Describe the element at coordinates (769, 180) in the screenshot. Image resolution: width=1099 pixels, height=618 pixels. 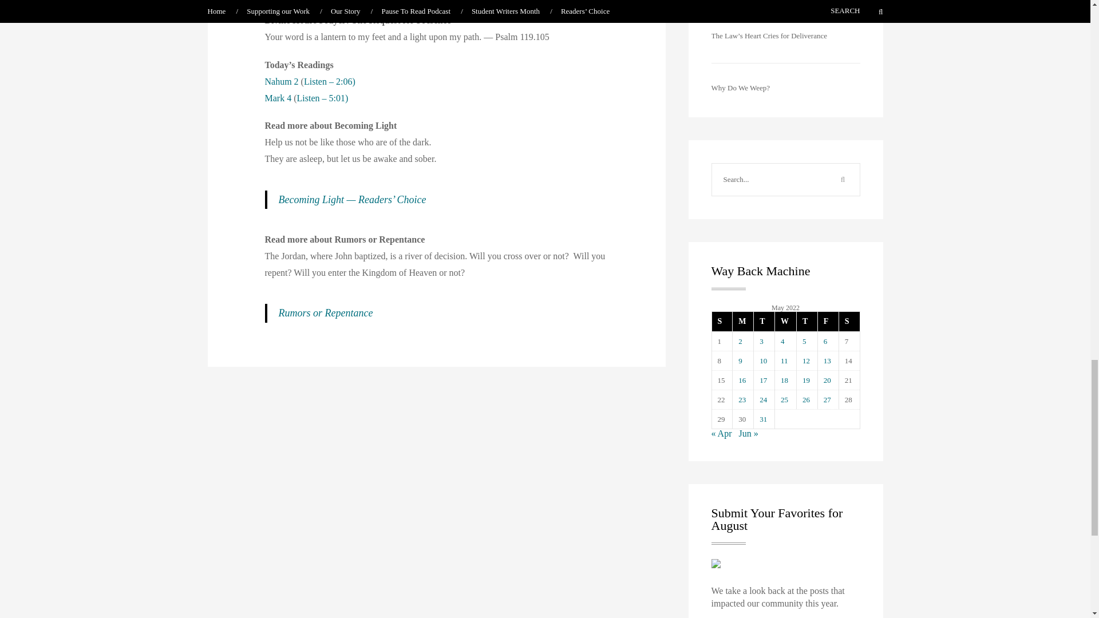
I see `Search...` at that location.